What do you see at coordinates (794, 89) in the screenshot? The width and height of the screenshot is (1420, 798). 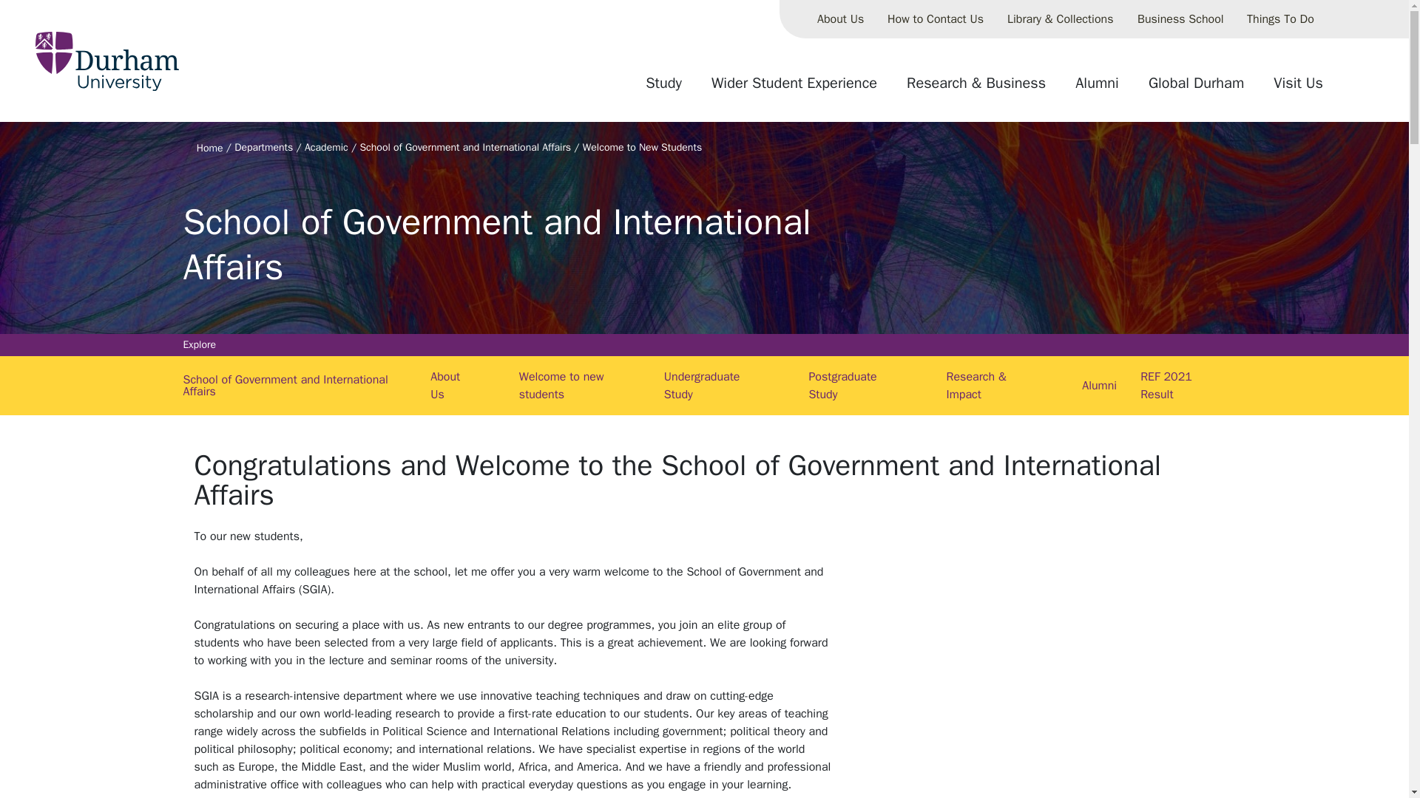 I see `Wider Student Experience` at bounding box center [794, 89].